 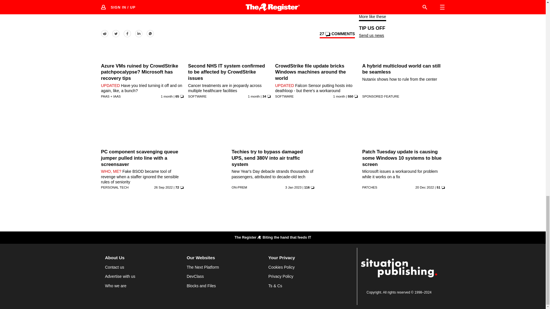 I want to click on 19 Jul 2024 6:46, so click(x=339, y=96).